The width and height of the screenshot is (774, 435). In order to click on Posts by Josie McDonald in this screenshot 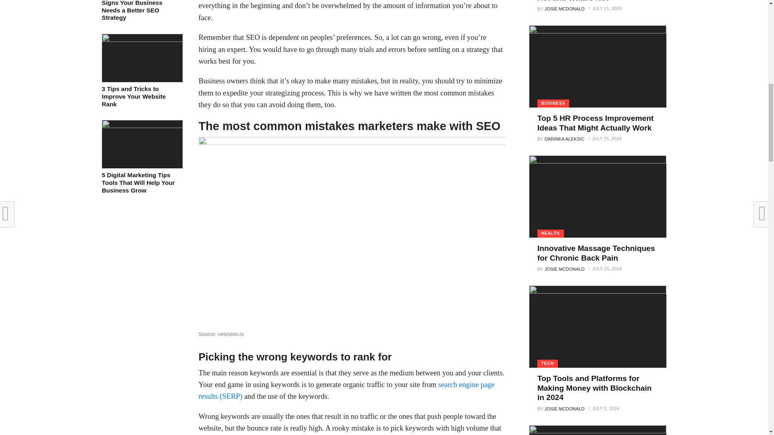, I will do `click(564, 9)`.